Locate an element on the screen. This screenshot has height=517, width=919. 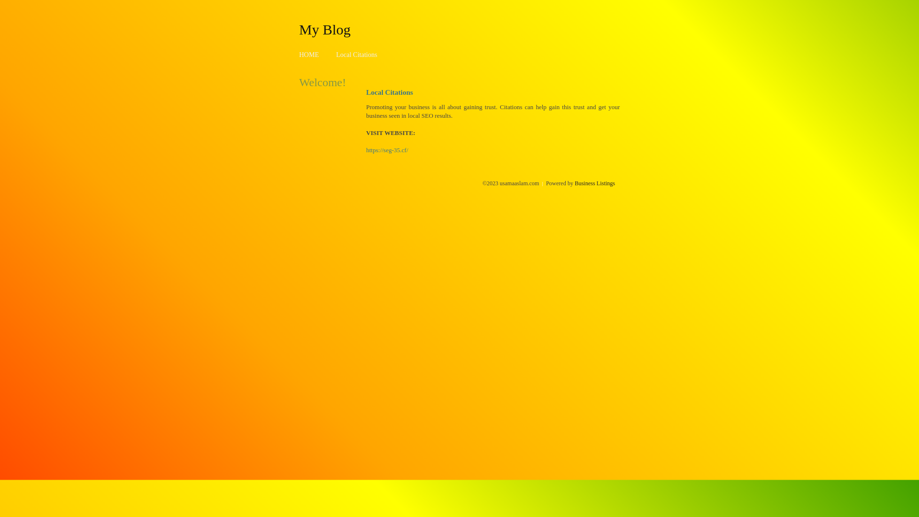
https://seg-35.cf/ is located at coordinates (387, 150).